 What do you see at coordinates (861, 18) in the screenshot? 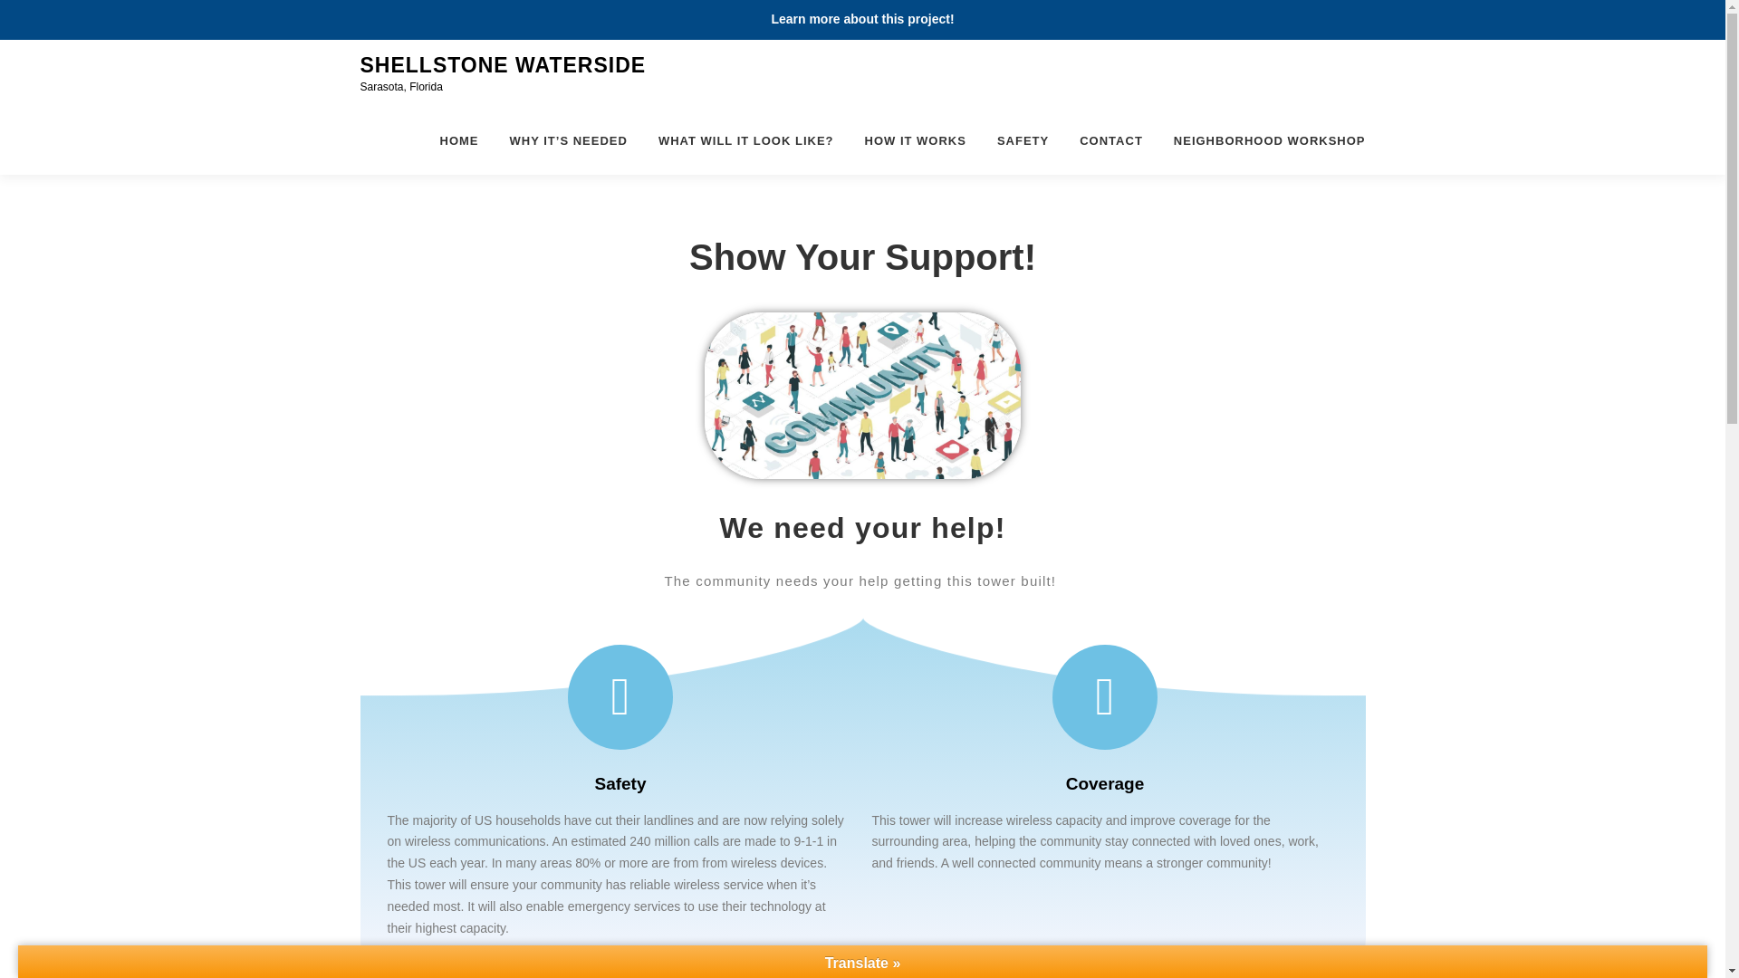
I see `Learn more about this project!` at bounding box center [861, 18].